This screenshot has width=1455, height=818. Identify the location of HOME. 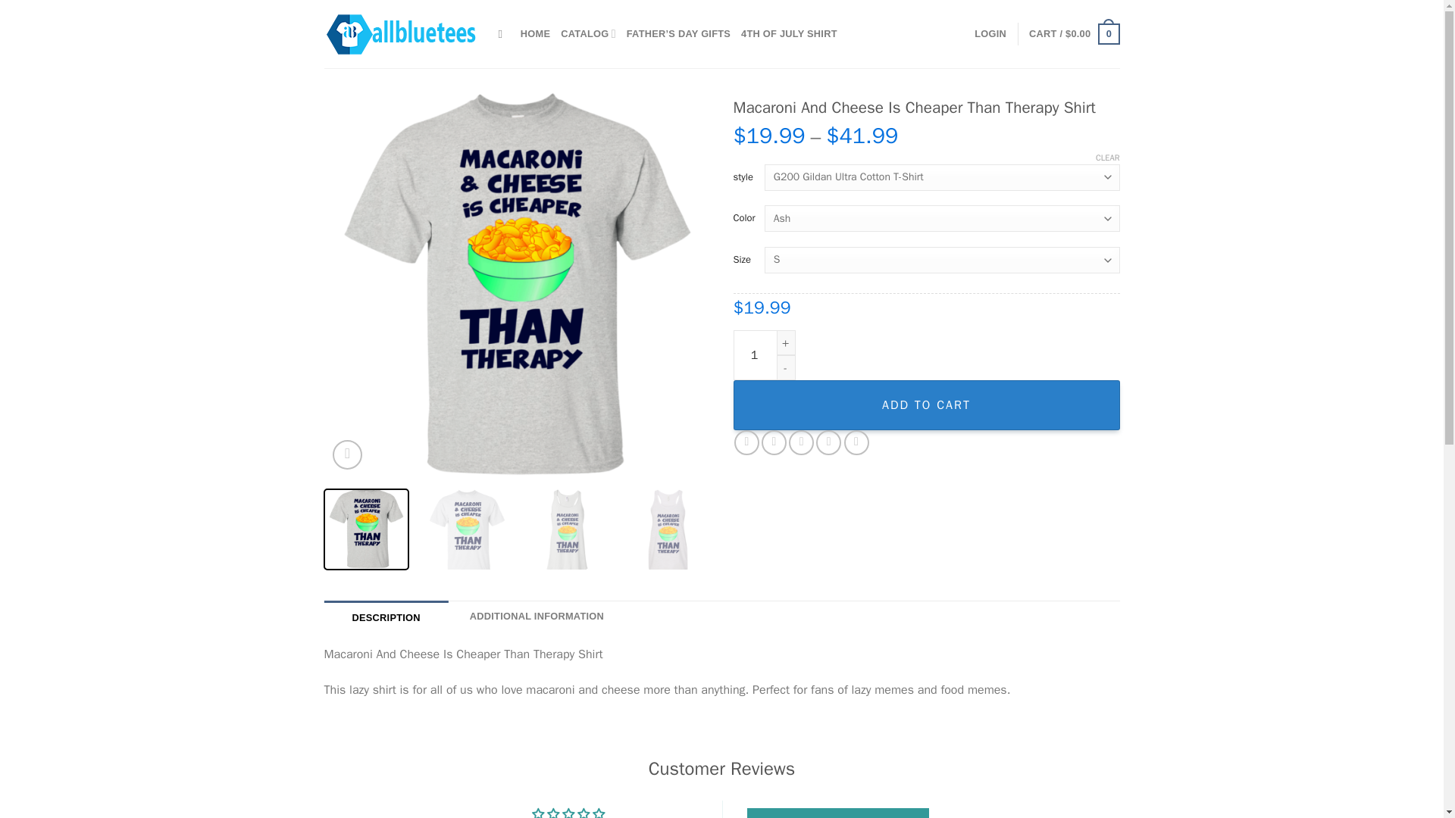
(535, 33).